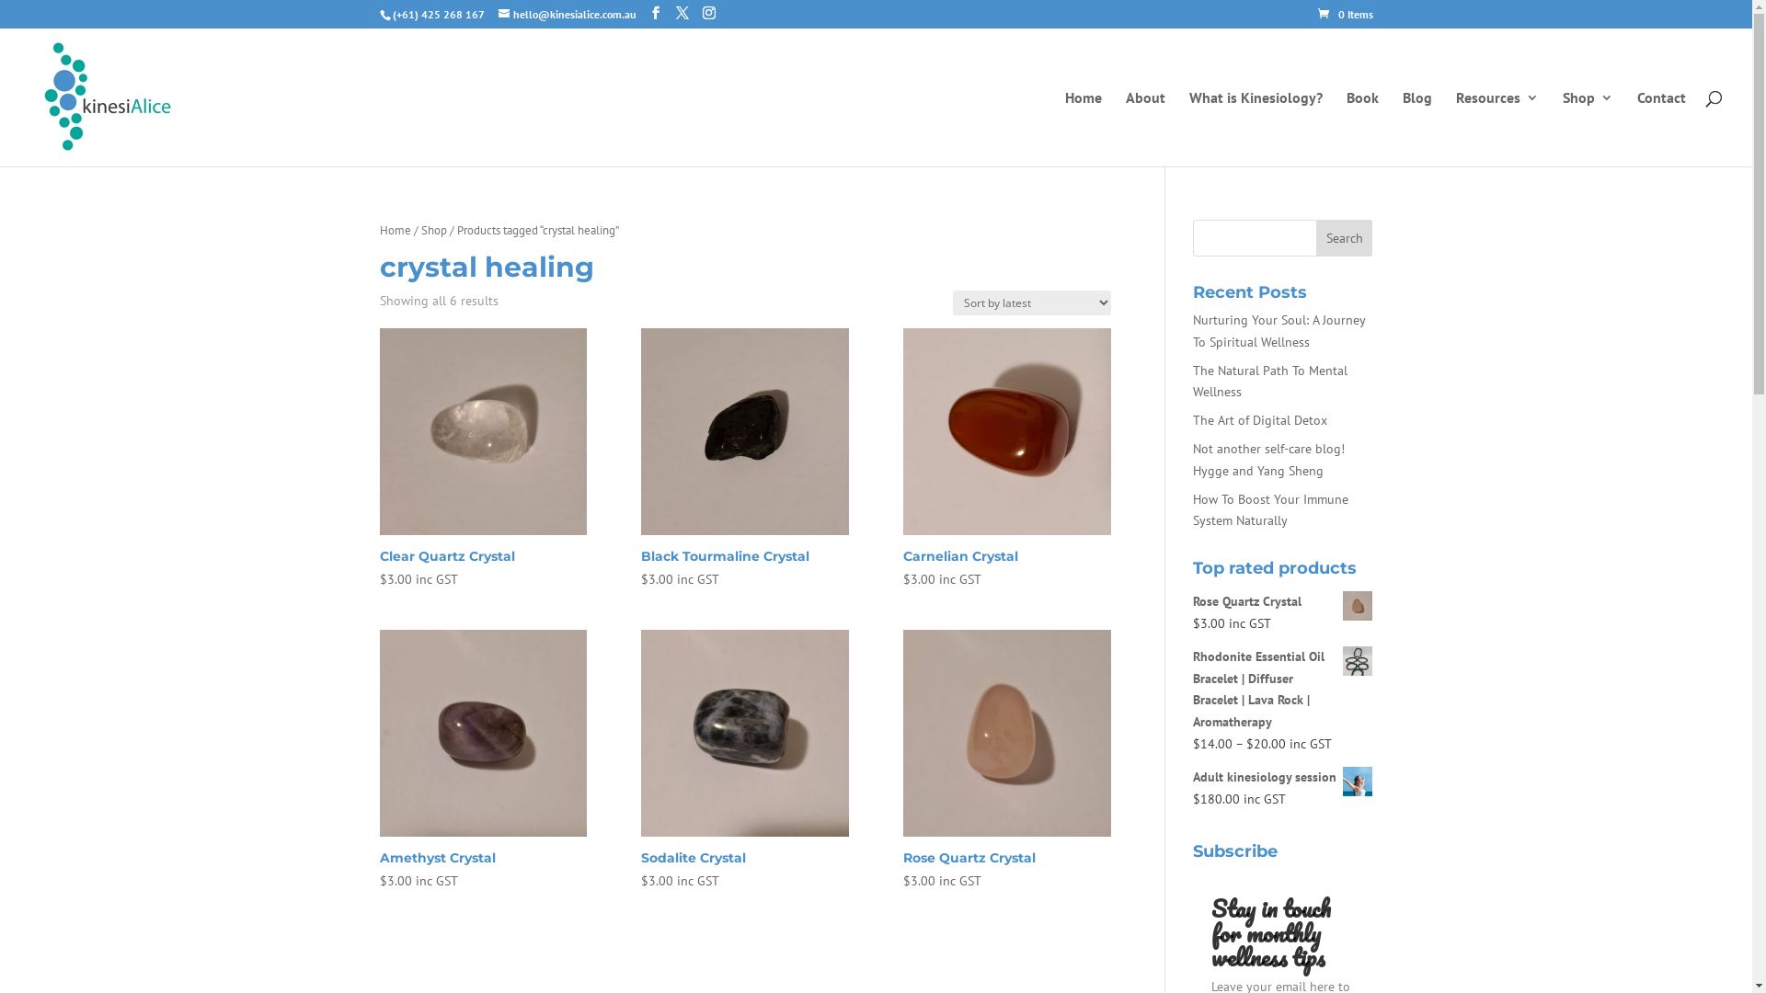  I want to click on How To Boost Your Immune System Naturally, so click(1271, 510).